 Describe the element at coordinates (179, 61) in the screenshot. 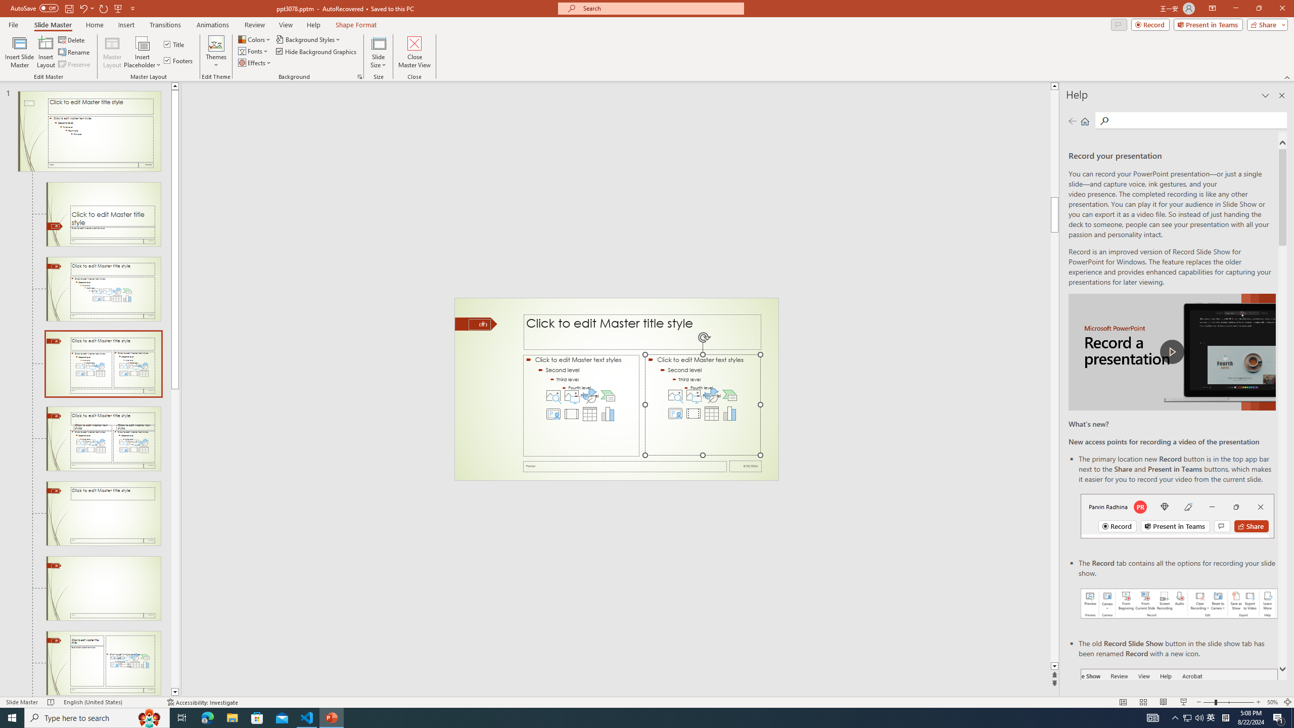

I see `Footers` at that location.